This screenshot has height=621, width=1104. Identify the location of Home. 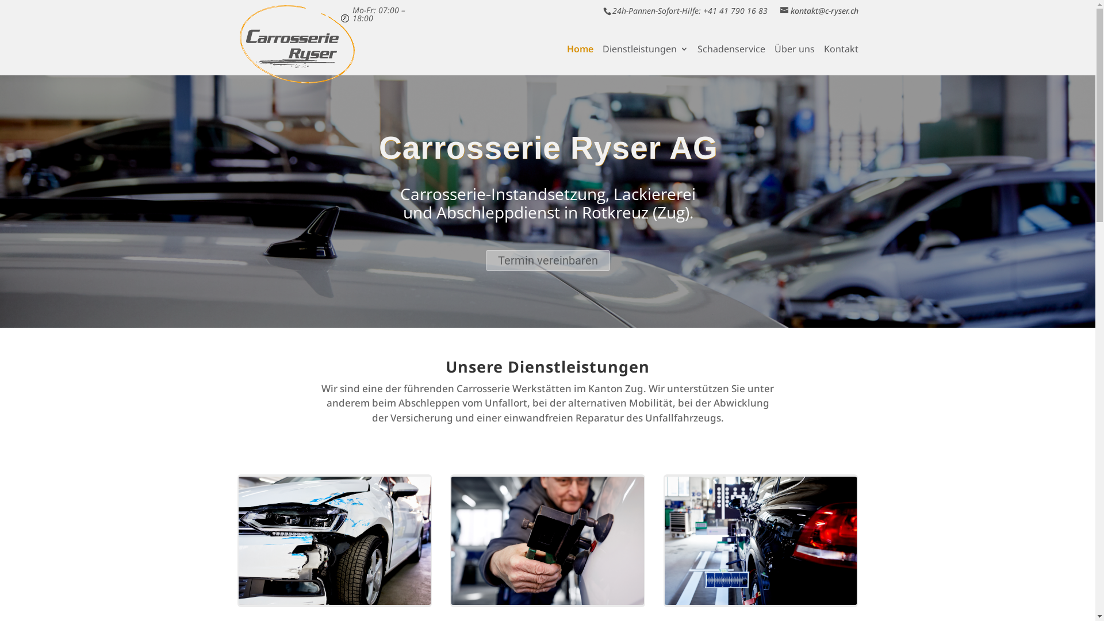
(580, 60).